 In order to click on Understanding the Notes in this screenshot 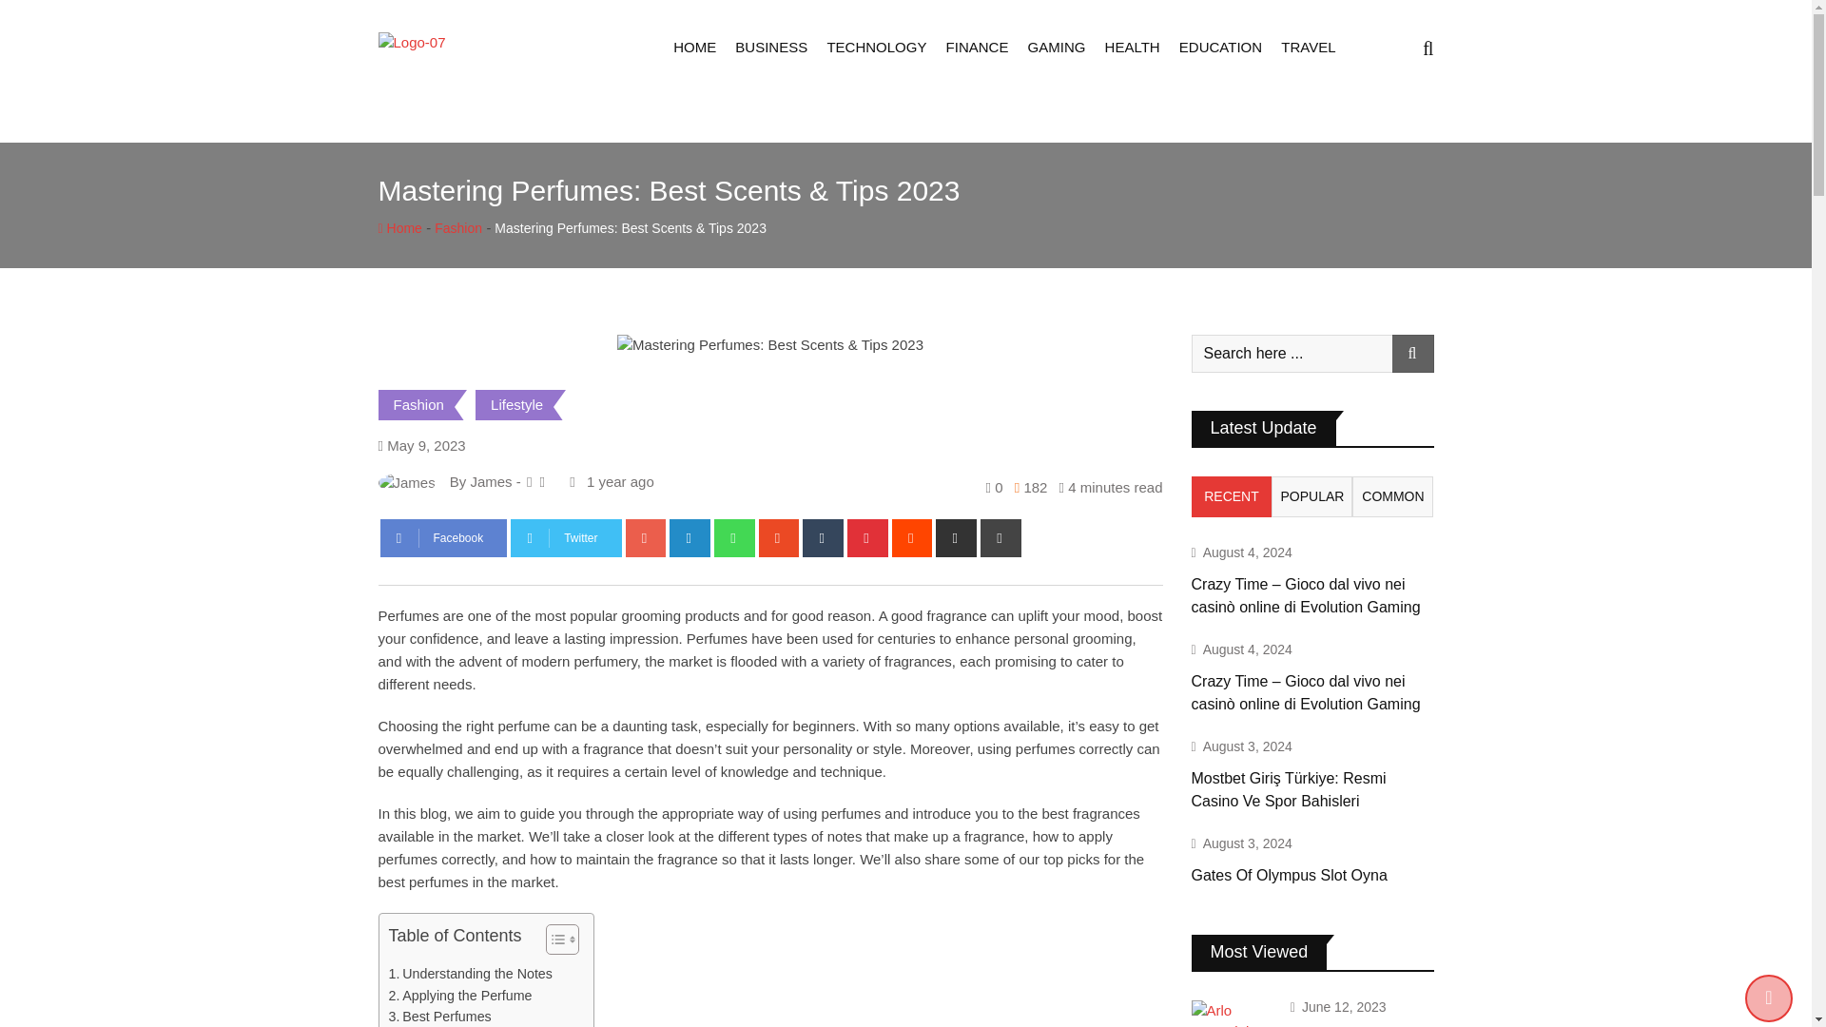, I will do `click(469, 974)`.